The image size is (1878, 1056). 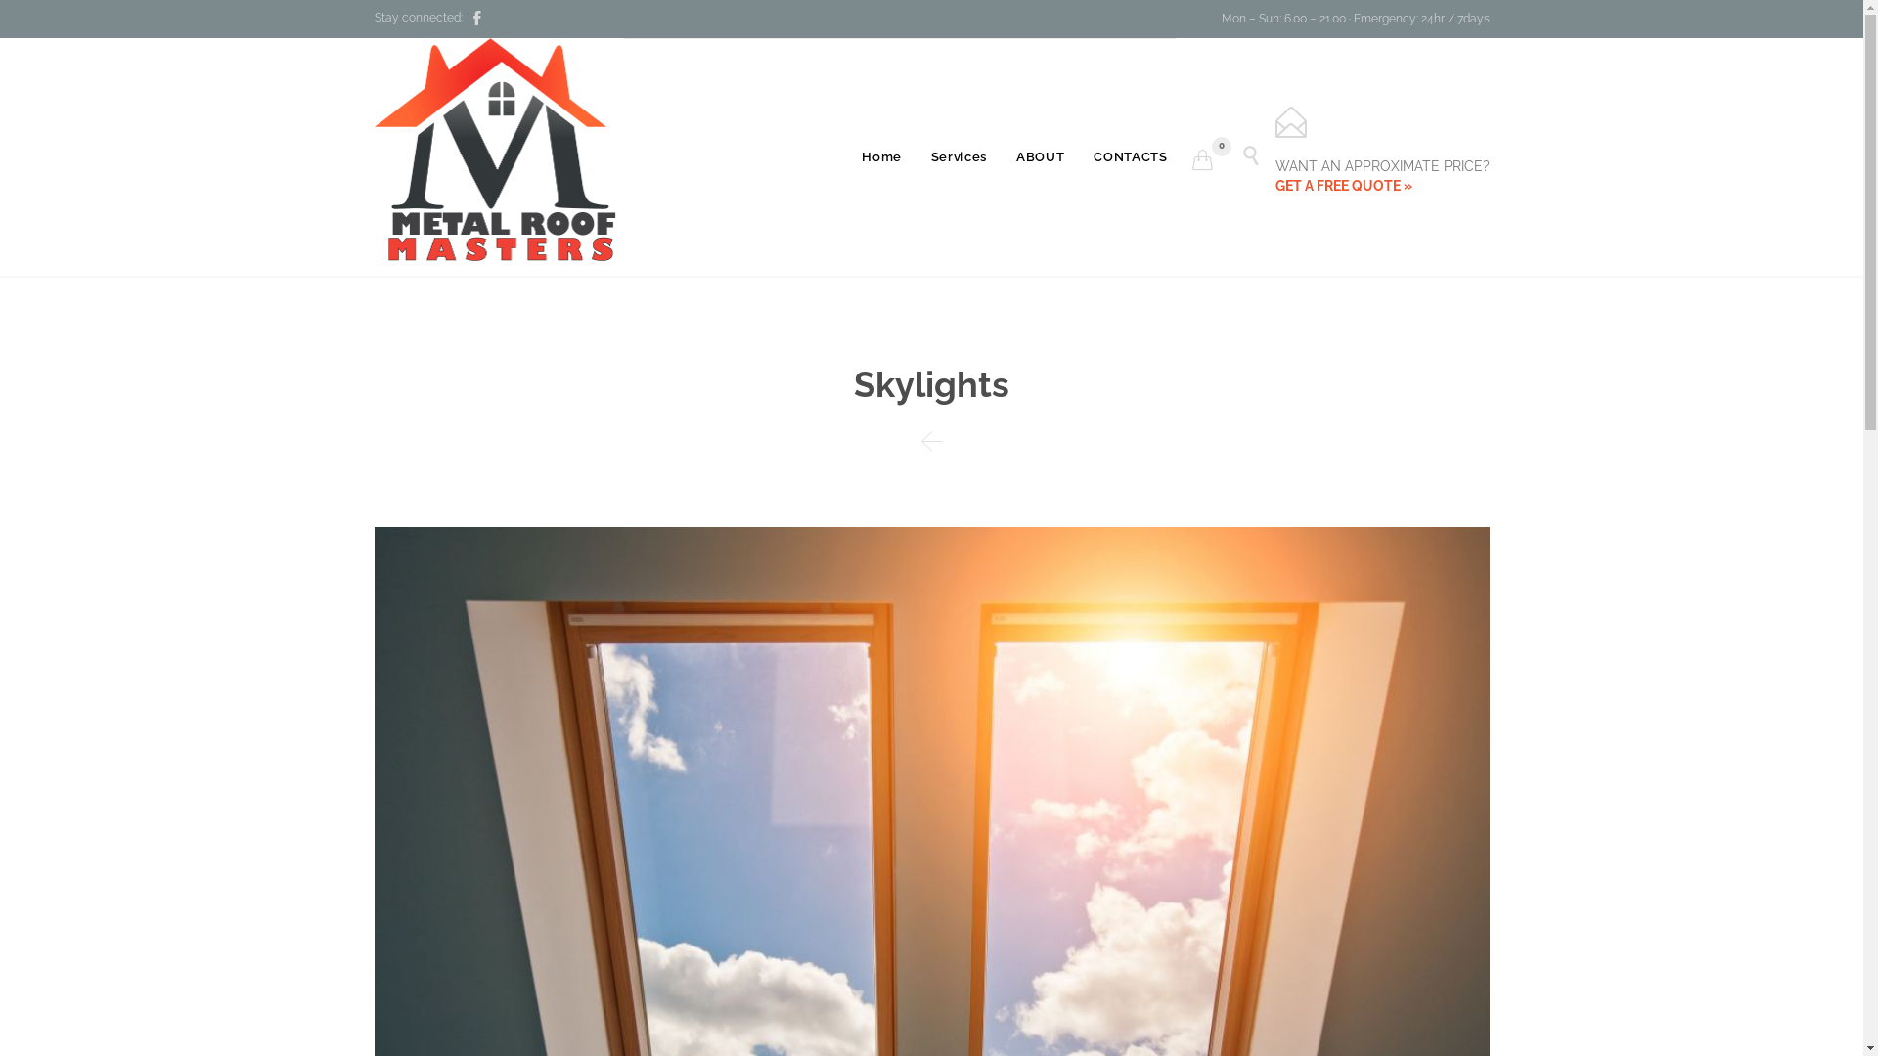 I want to click on Home, so click(x=882, y=158).